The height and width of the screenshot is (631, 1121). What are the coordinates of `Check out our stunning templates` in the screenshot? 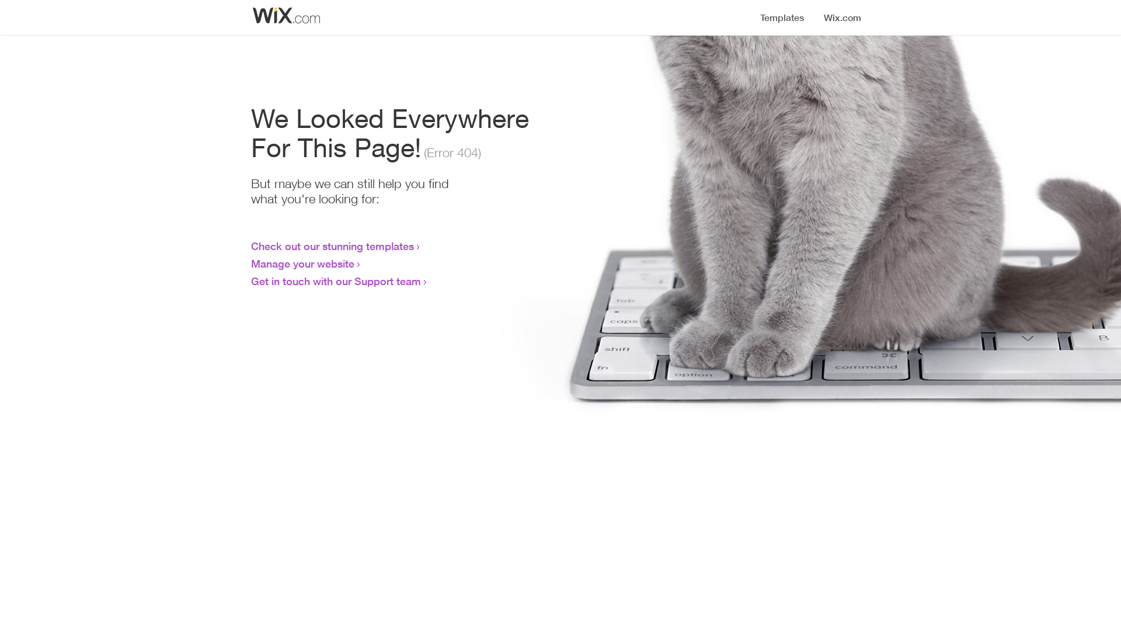 It's located at (333, 246).